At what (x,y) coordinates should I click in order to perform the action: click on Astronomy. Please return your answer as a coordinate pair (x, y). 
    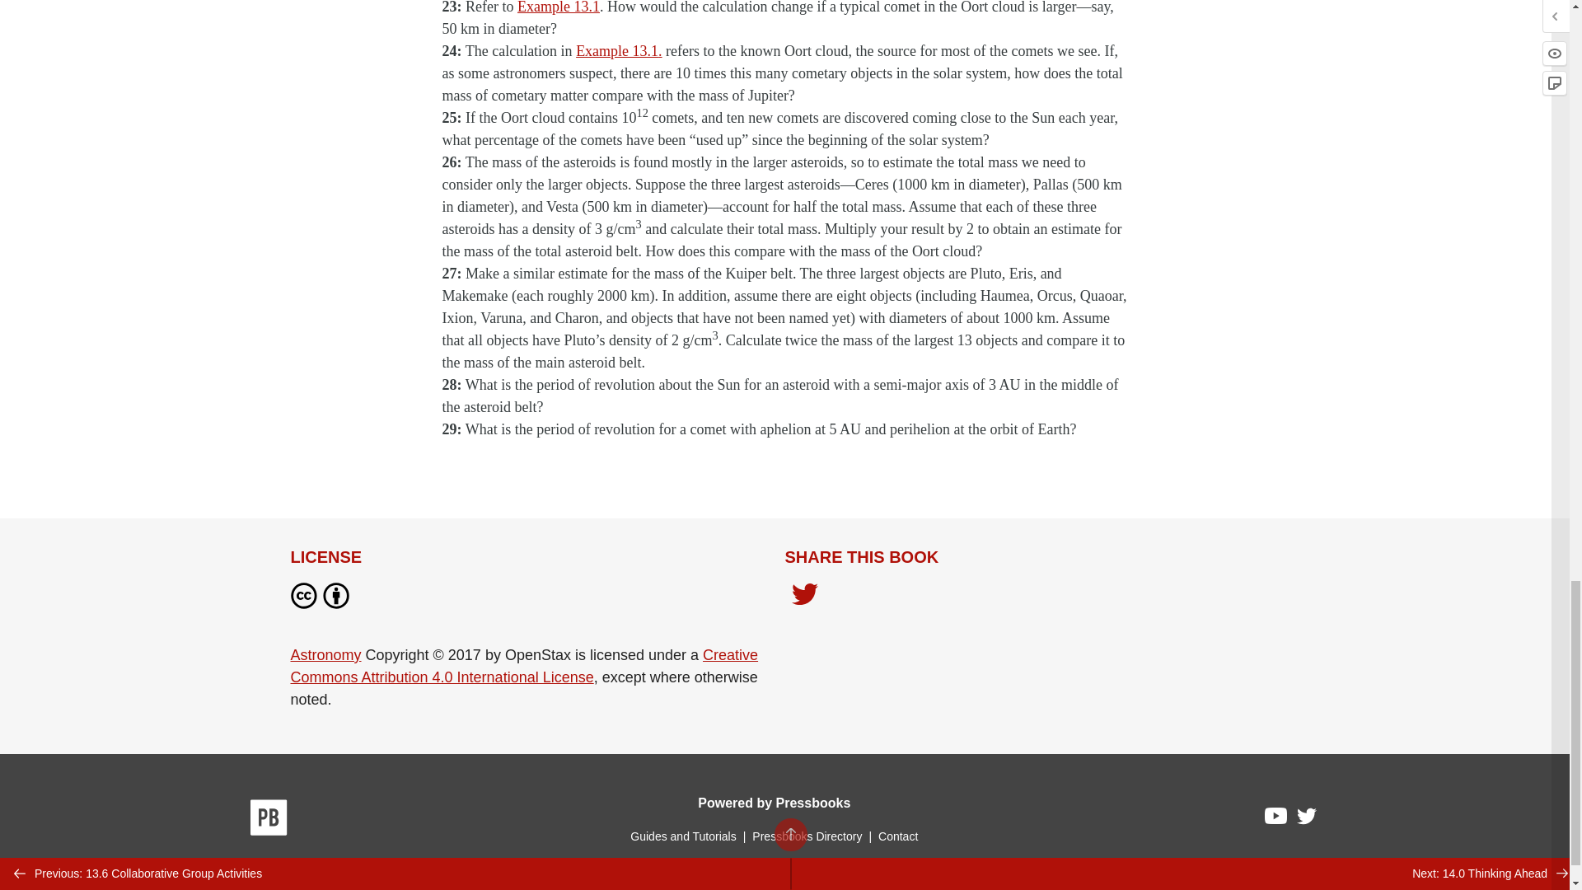
    Looking at the image, I should click on (325, 654).